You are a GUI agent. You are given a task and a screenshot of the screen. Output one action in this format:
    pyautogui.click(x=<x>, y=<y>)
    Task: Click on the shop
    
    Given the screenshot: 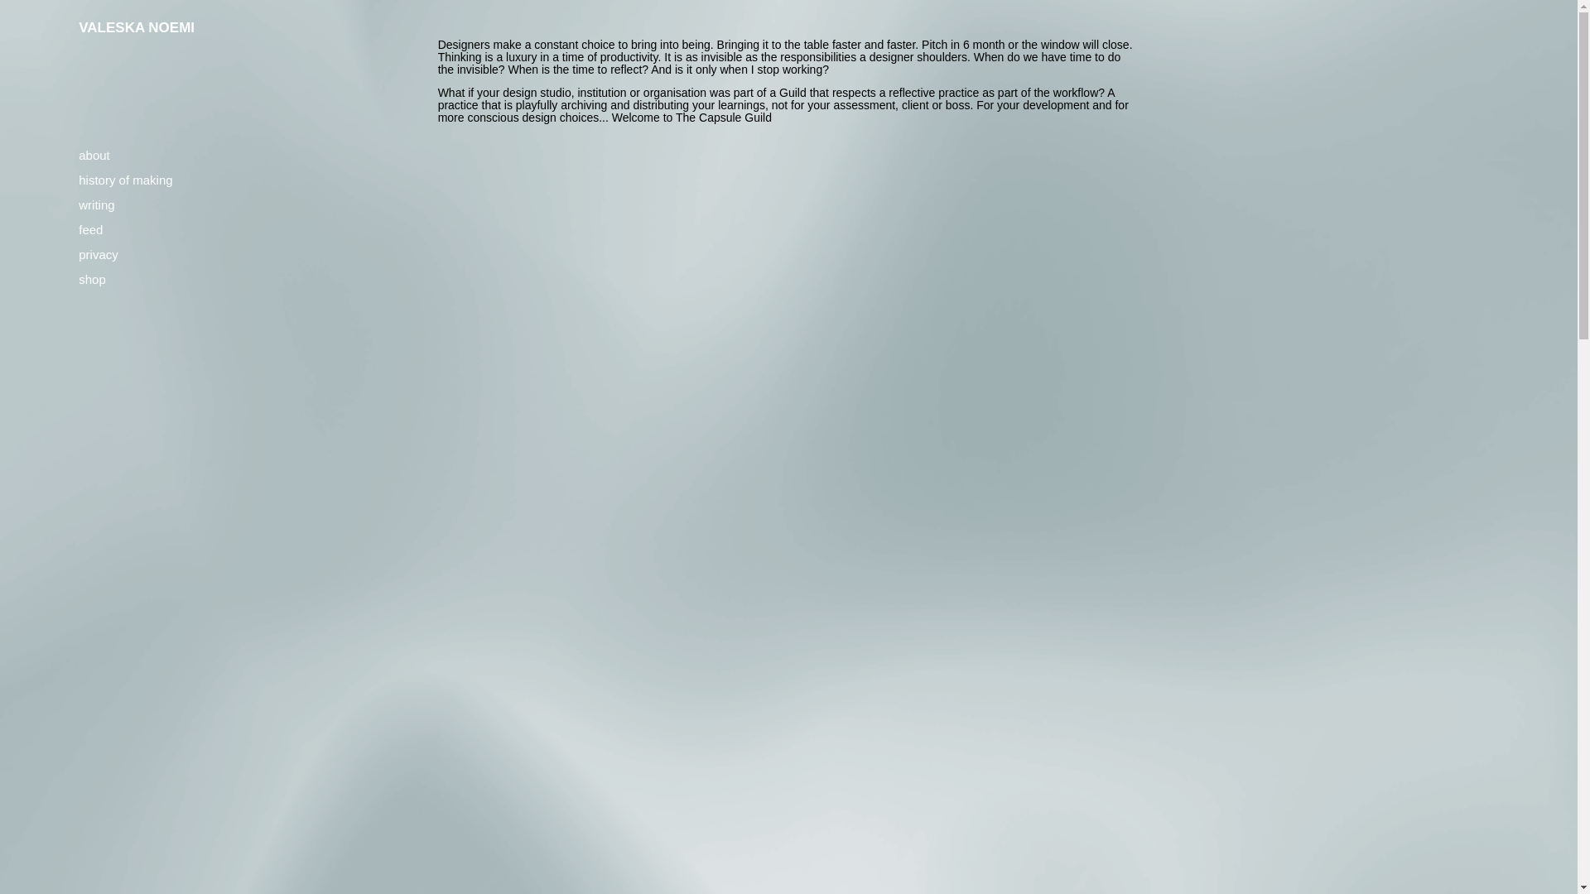 What is the action you would take?
    pyautogui.click(x=92, y=279)
    